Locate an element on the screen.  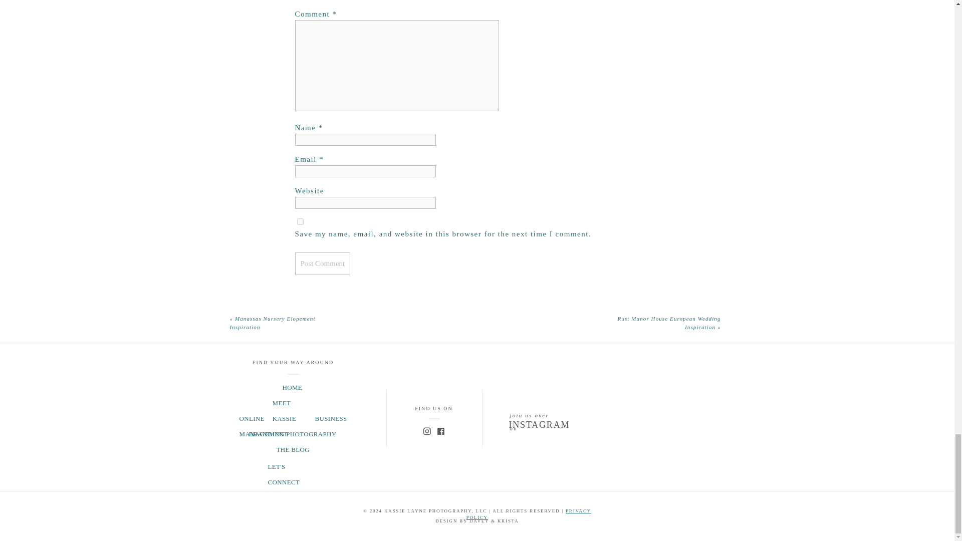
Rust Manor House European Wedding Inspiration is located at coordinates (669, 323).